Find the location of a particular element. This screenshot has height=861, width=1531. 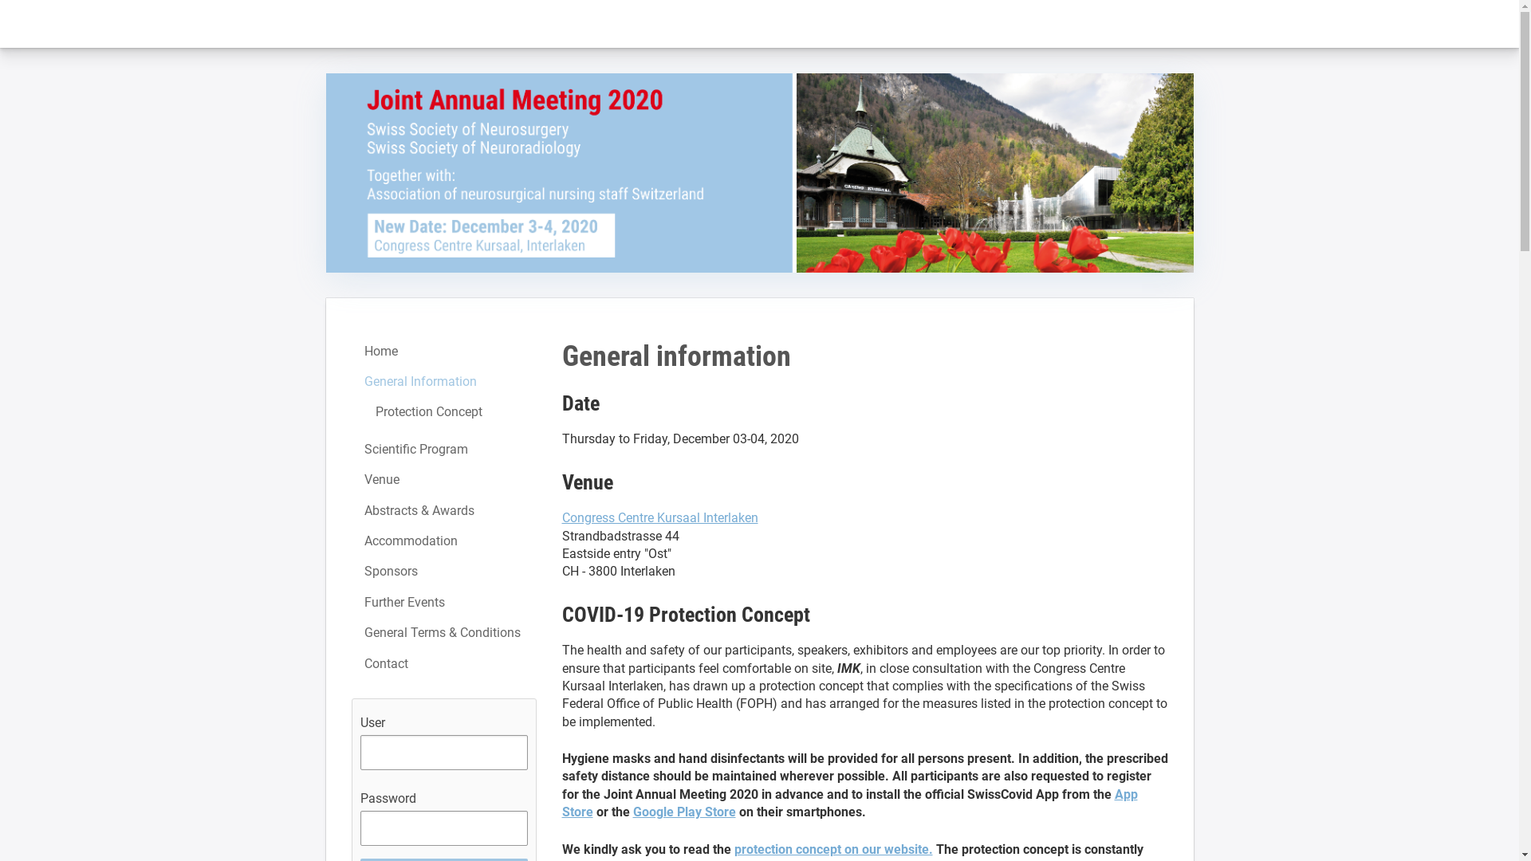

Sponsors is located at coordinates (443, 572).